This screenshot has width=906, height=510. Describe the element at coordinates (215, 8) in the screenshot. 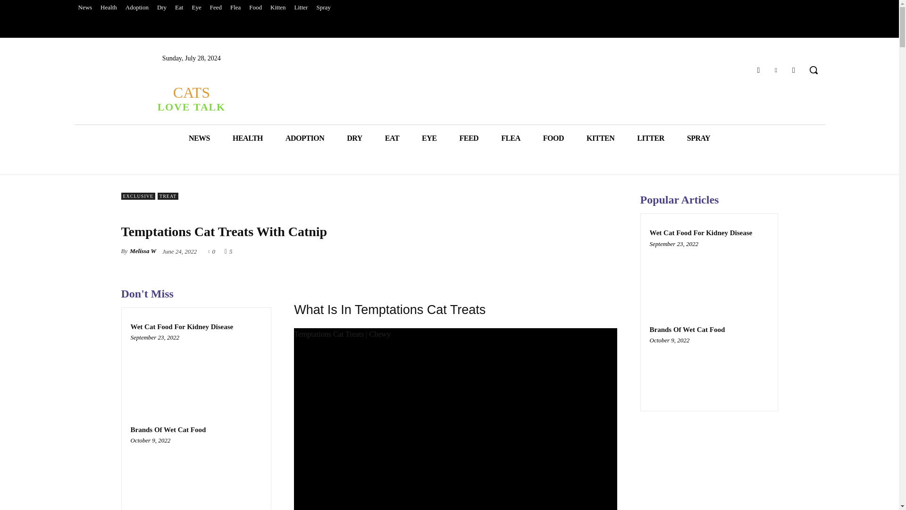

I see `Feed` at that location.